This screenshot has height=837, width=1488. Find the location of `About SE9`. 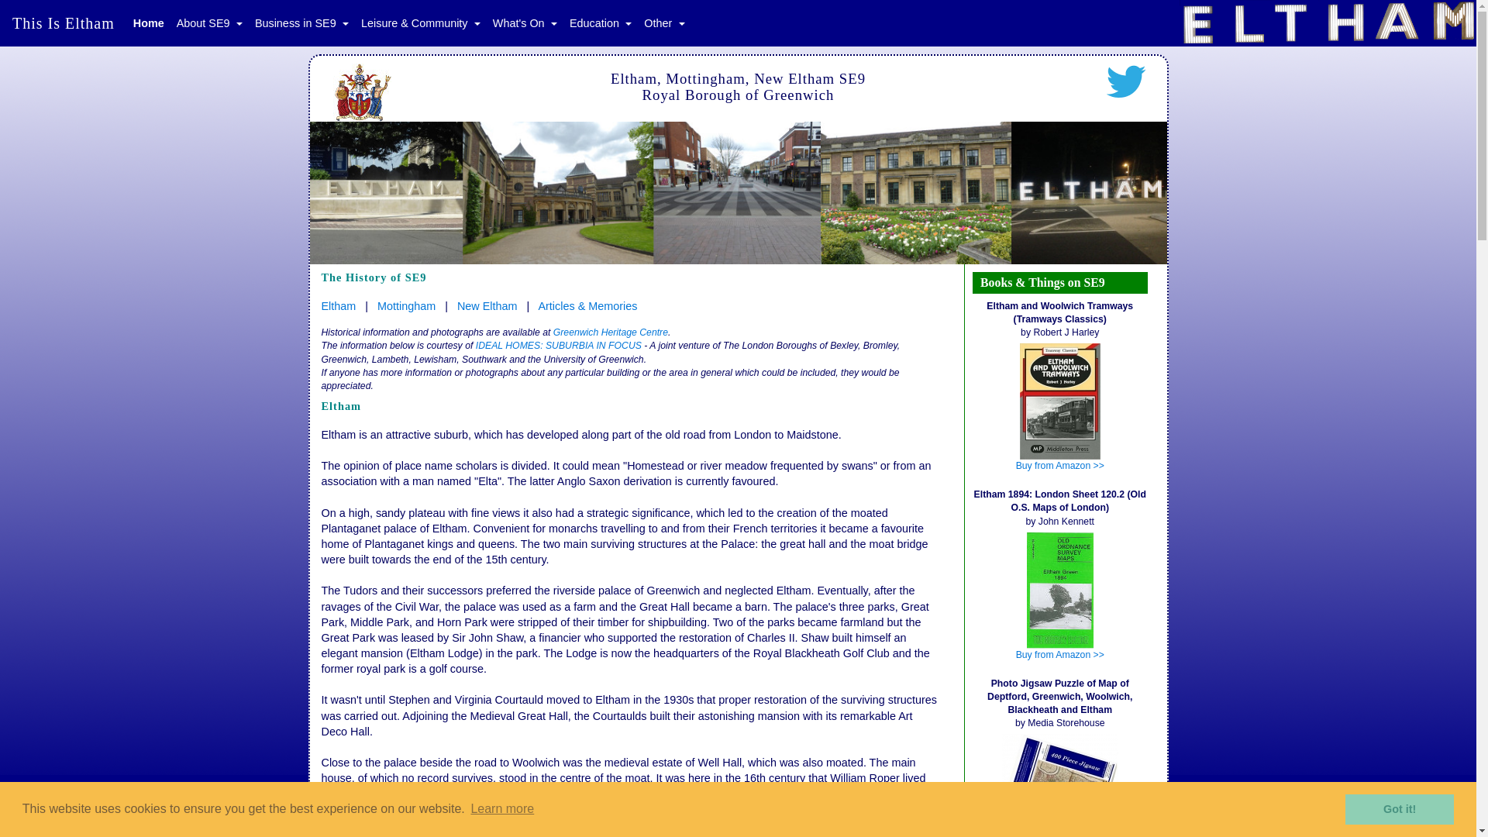

About SE9 is located at coordinates (209, 23).